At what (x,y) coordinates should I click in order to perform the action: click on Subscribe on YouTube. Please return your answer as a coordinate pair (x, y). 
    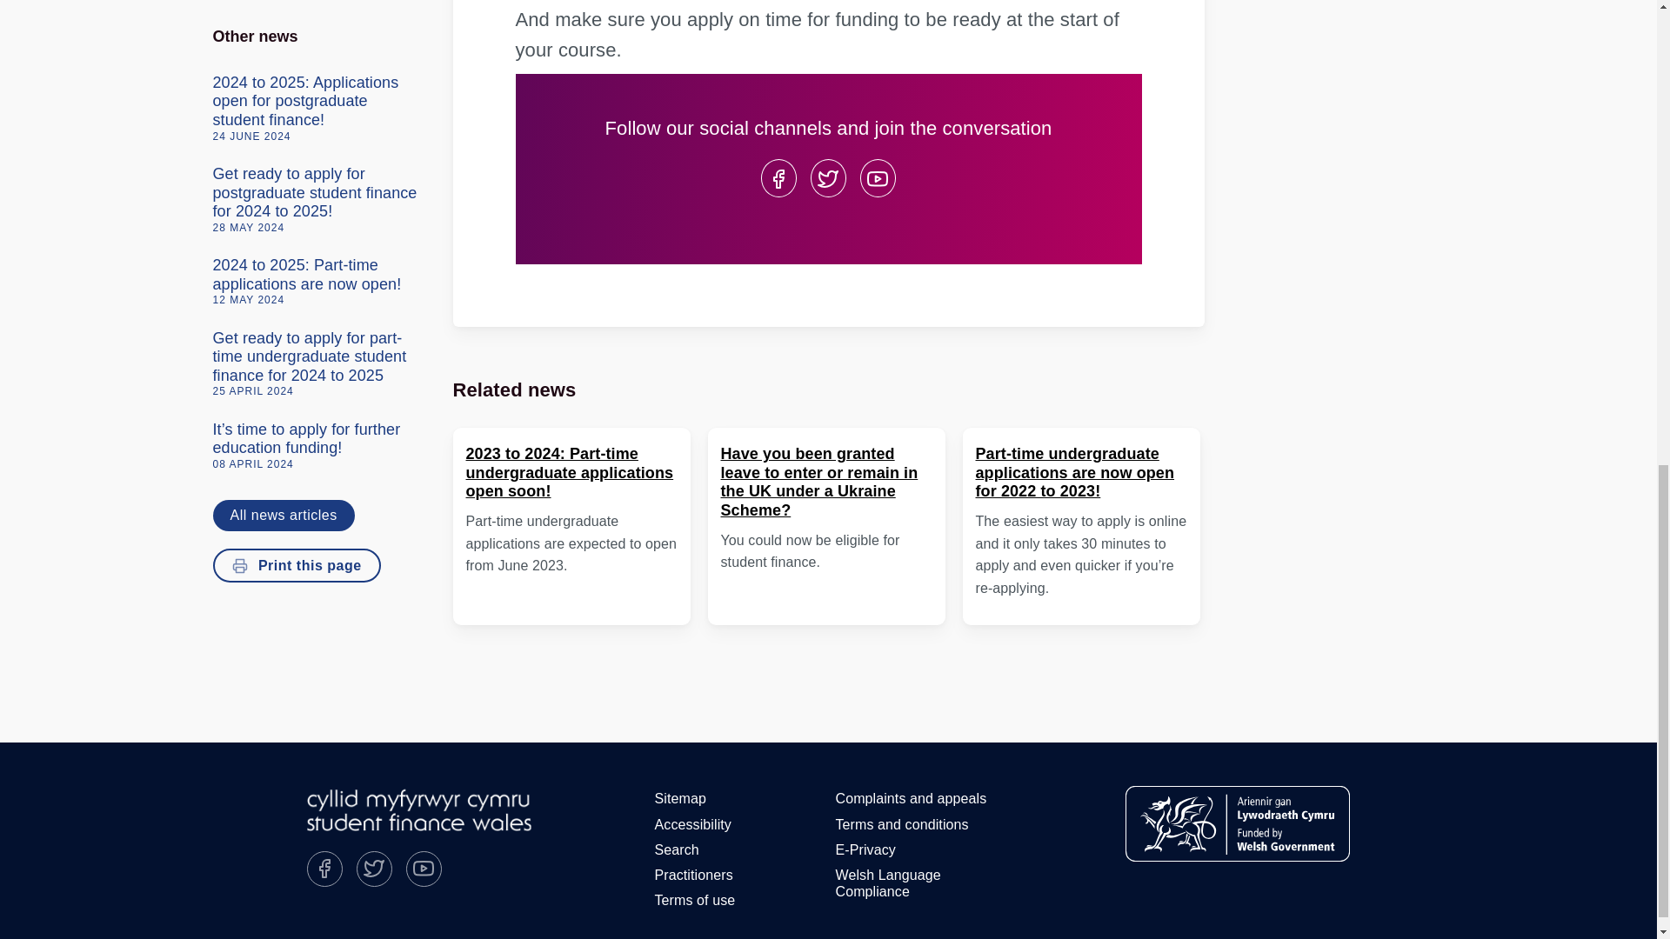
    Looking at the image, I should click on (423, 868).